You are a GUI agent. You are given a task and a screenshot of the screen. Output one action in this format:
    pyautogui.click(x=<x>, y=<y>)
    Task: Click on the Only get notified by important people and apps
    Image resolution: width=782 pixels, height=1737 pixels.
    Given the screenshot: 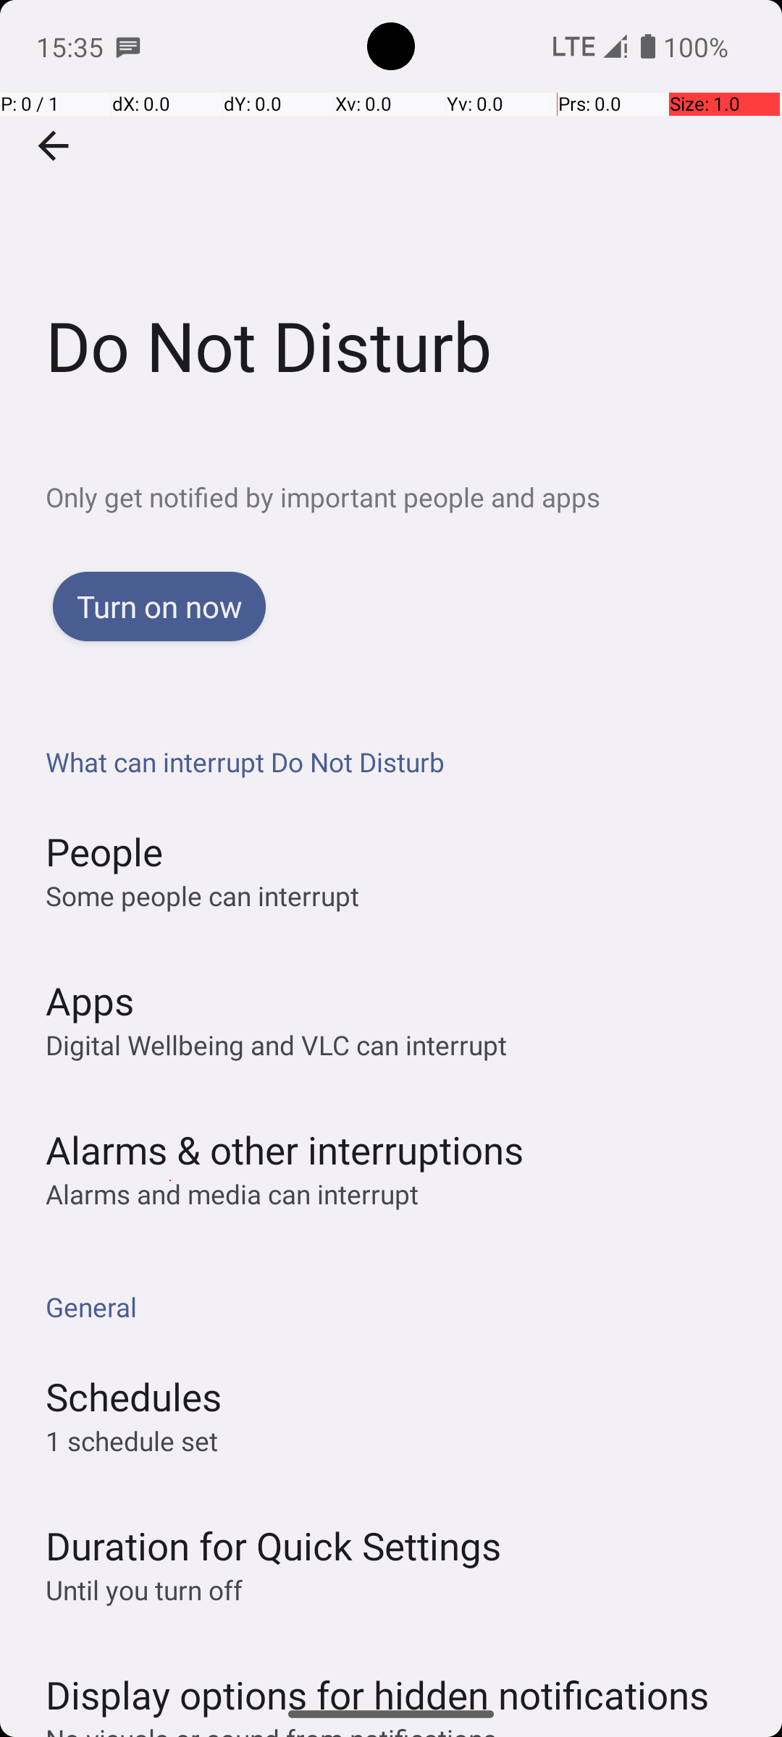 What is the action you would take?
    pyautogui.click(x=414, y=496)
    